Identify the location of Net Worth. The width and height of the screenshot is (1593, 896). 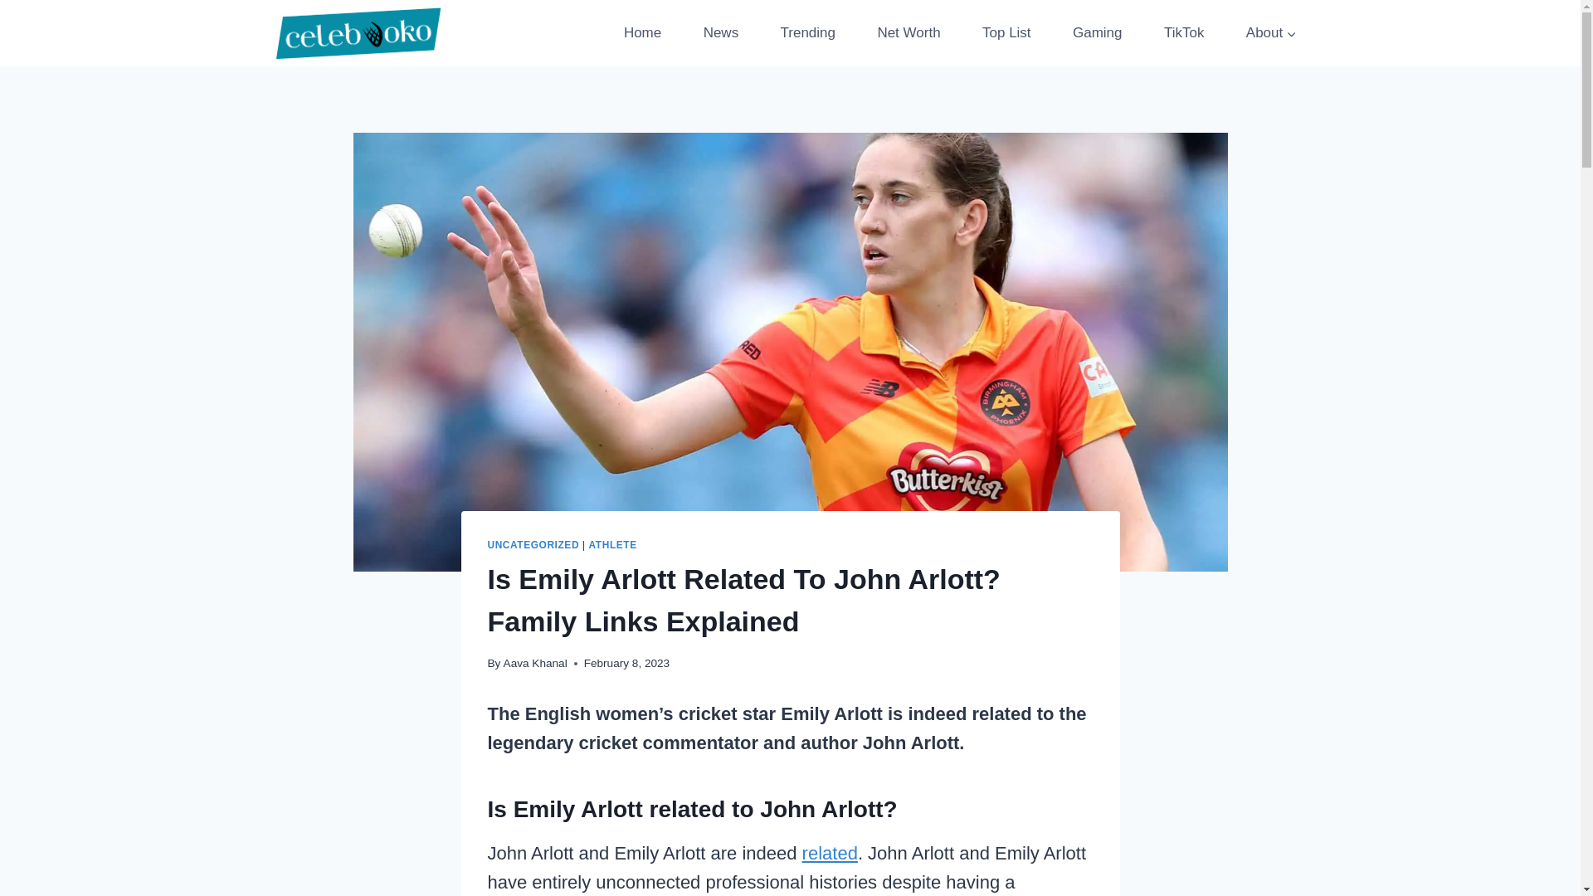
(909, 33).